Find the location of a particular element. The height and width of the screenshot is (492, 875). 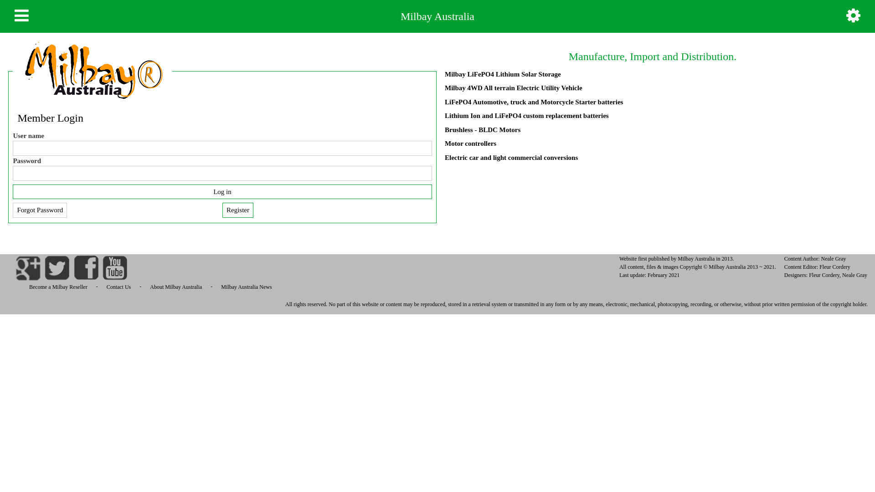

Forgot Password is located at coordinates (40, 210).